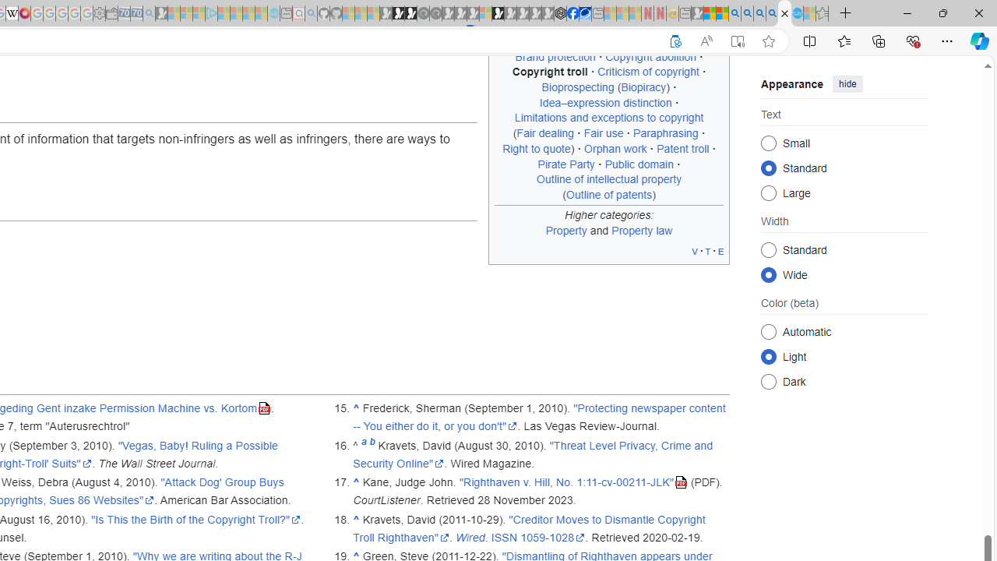  Describe the element at coordinates (721, 251) in the screenshot. I see `e` at that location.